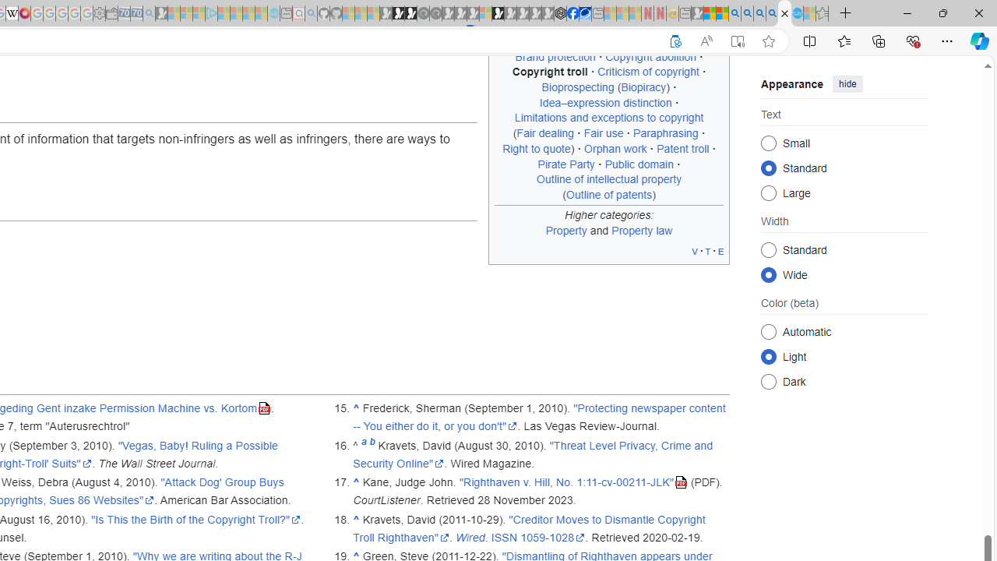  Describe the element at coordinates (721, 251) in the screenshot. I see `e` at that location.